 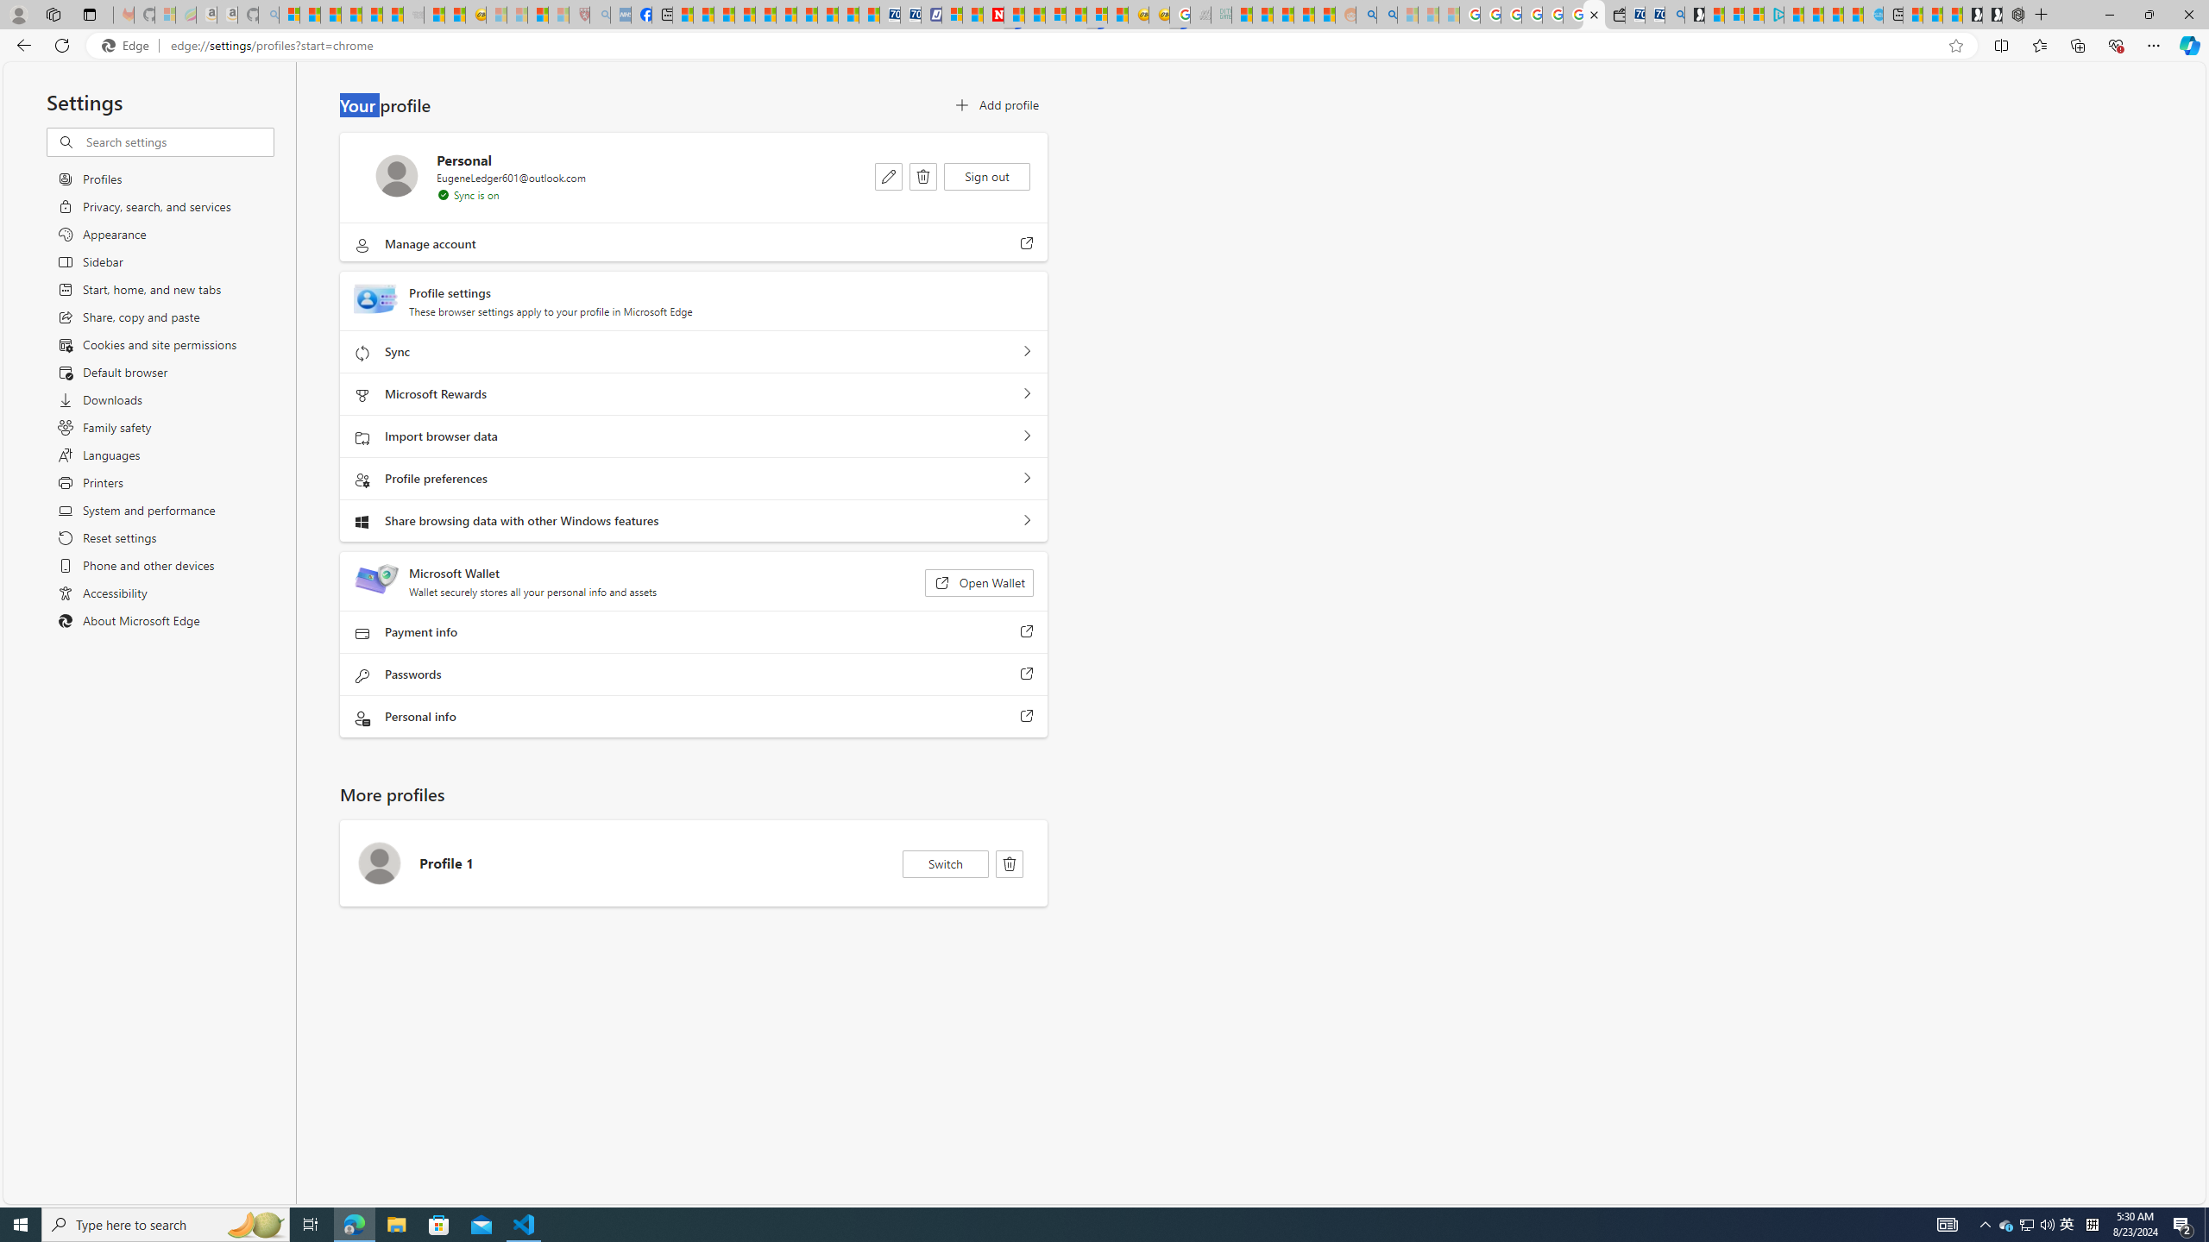 I want to click on Combat Siege - Sleeping, so click(x=412, y=15).